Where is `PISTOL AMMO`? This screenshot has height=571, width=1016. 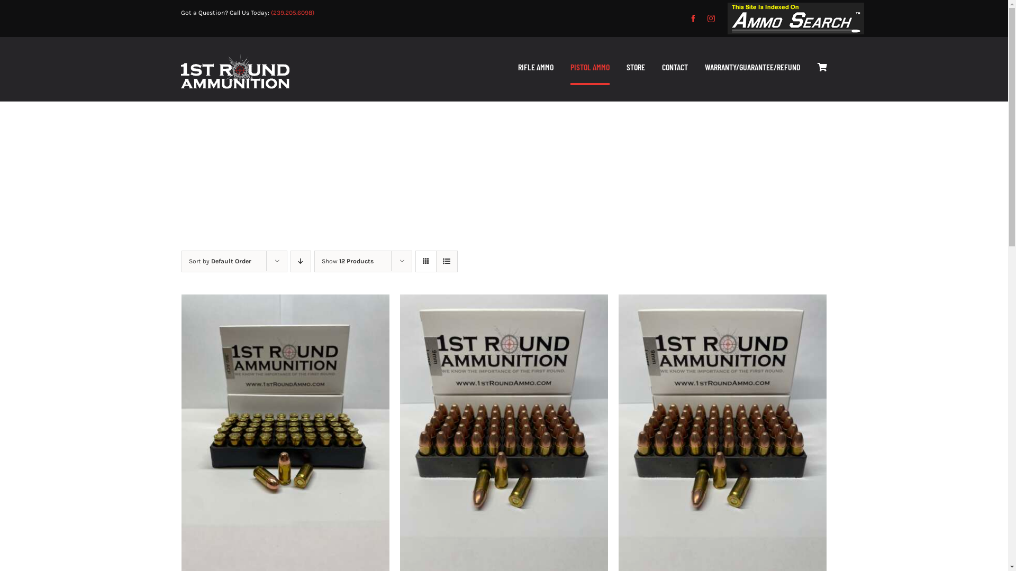
PISTOL AMMO is located at coordinates (590, 68).